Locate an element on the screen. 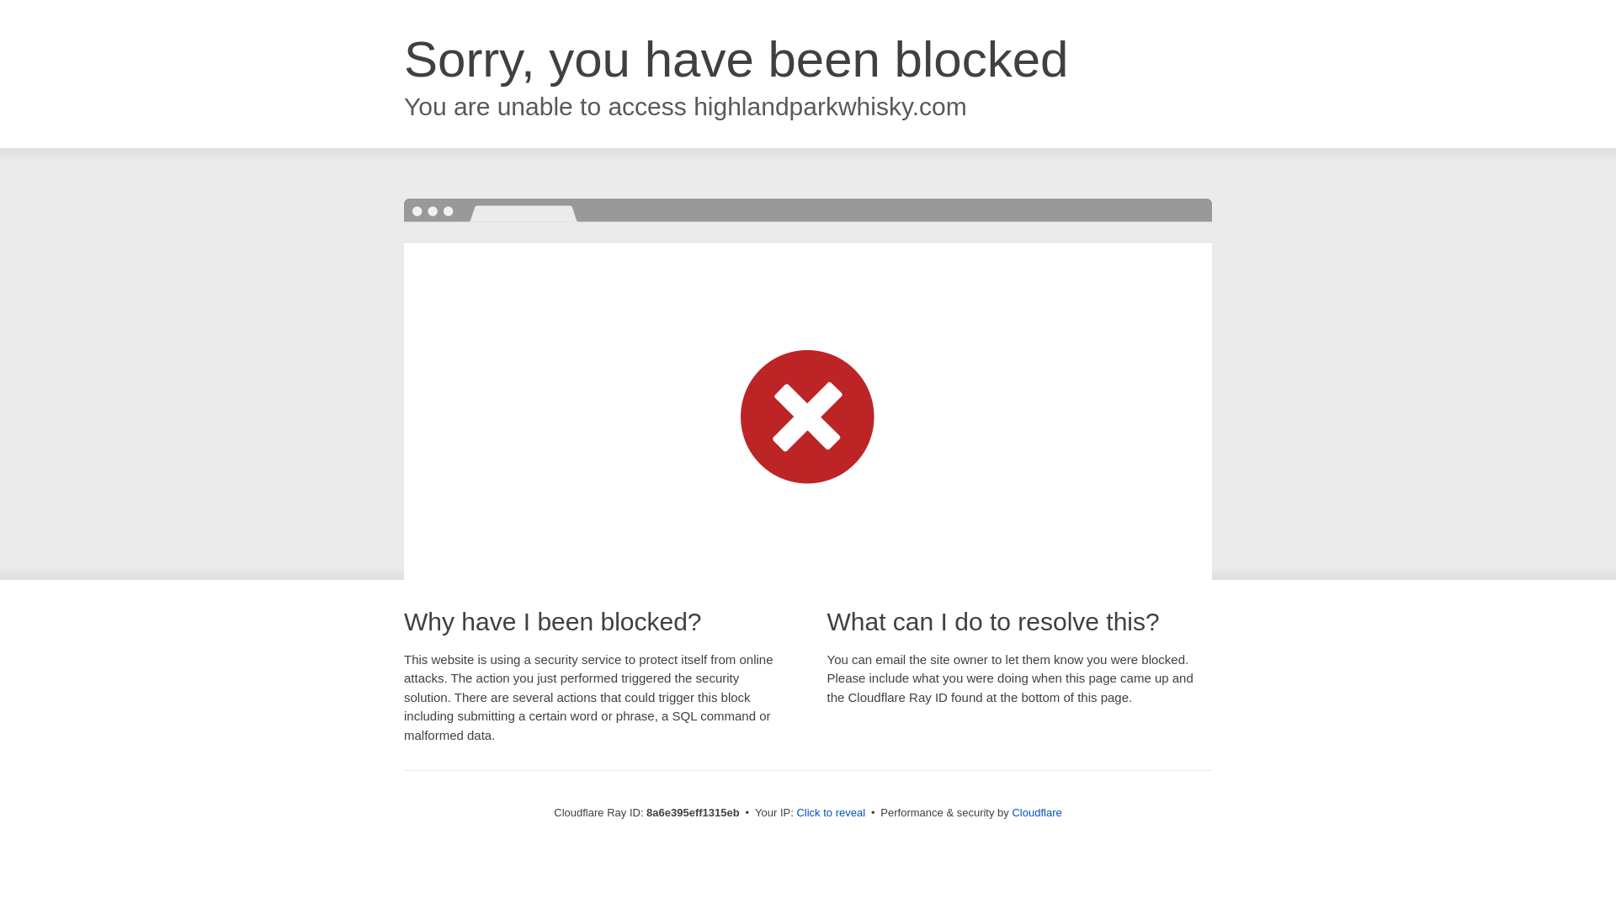 This screenshot has height=909, width=1616. Click to reveal is located at coordinates (830, 813).